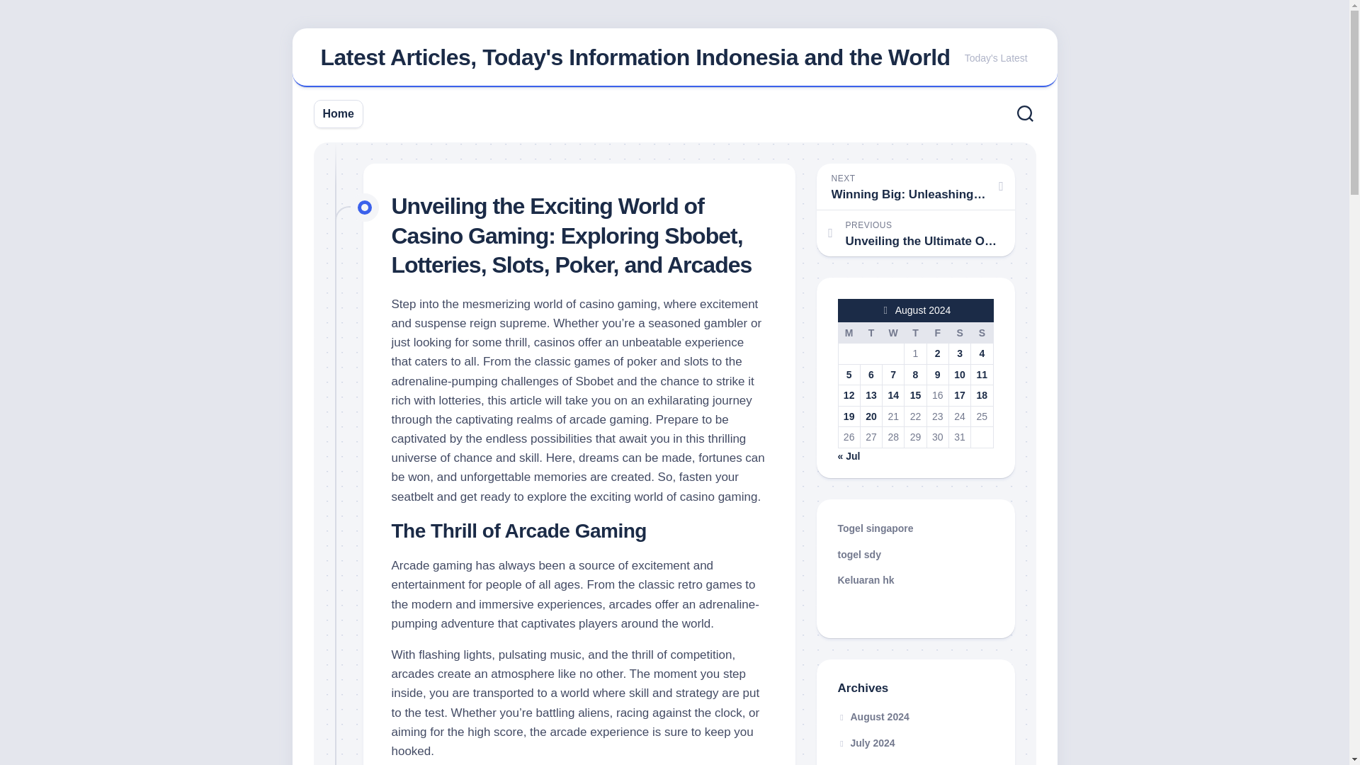  Describe the element at coordinates (849, 395) in the screenshot. I see `12` at that location.